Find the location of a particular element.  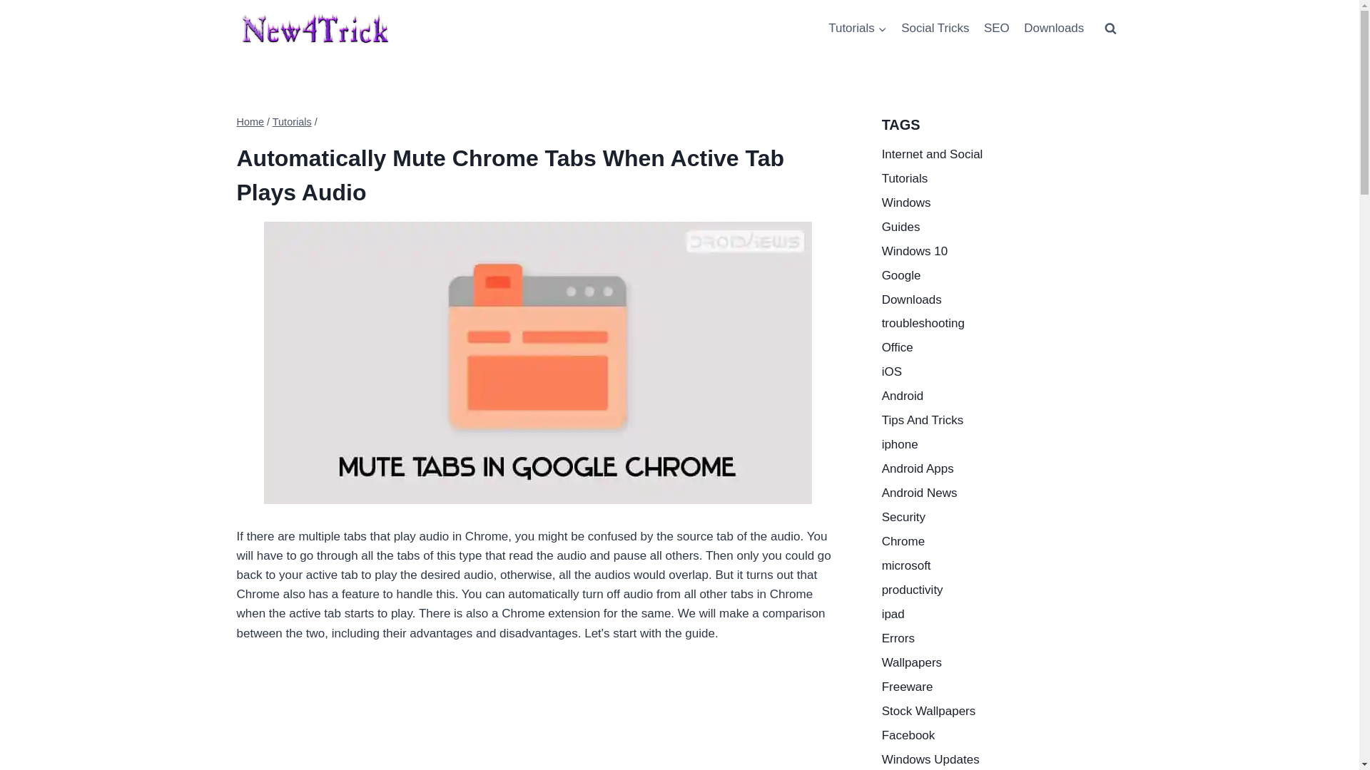

Social Tricks is located at coordinates (935, 29).